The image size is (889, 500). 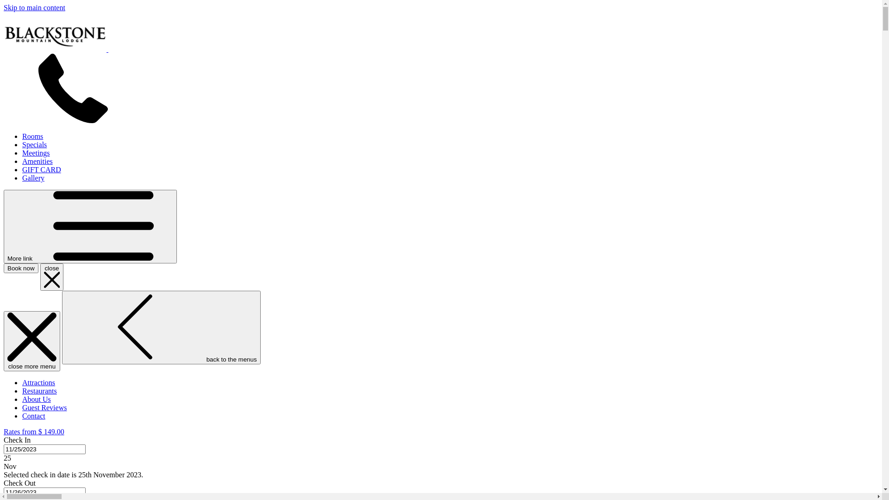 What do you see at coordinates (161, 328) in the screenshot?
I see `back to the menus` at bounding box center [161, 328].